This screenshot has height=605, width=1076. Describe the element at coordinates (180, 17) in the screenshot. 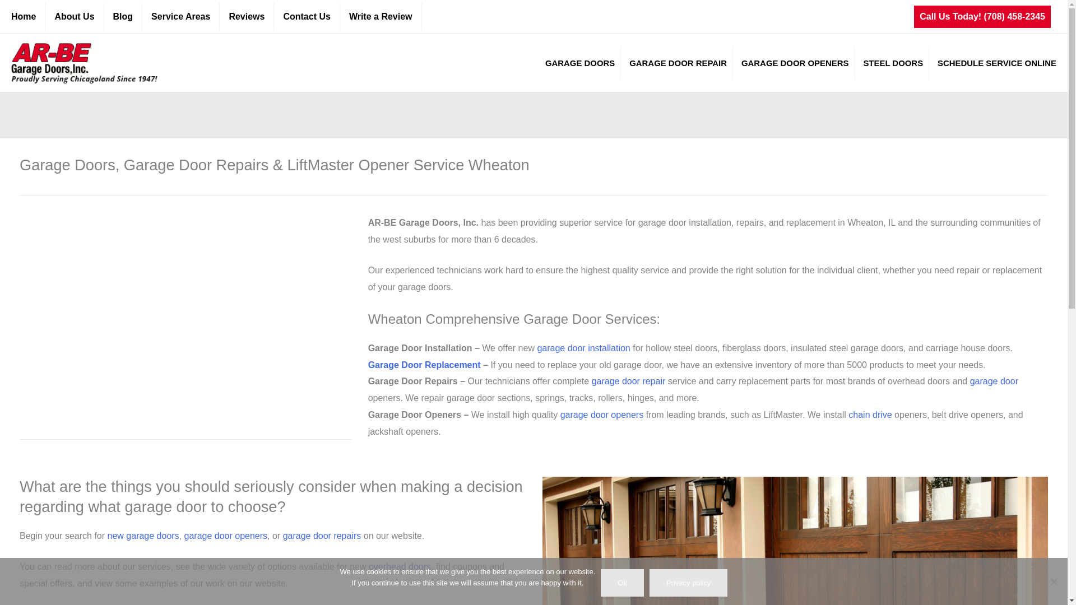

I see `Service Areas` at that location.